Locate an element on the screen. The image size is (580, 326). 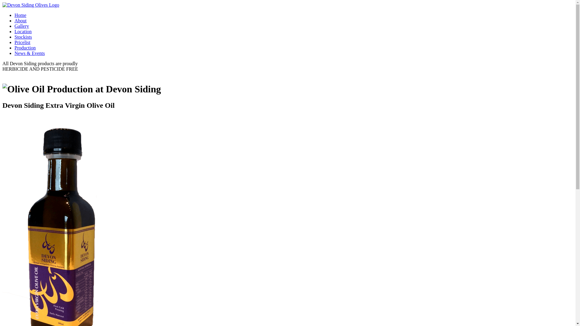
Location is located at coordinates (23, 31).